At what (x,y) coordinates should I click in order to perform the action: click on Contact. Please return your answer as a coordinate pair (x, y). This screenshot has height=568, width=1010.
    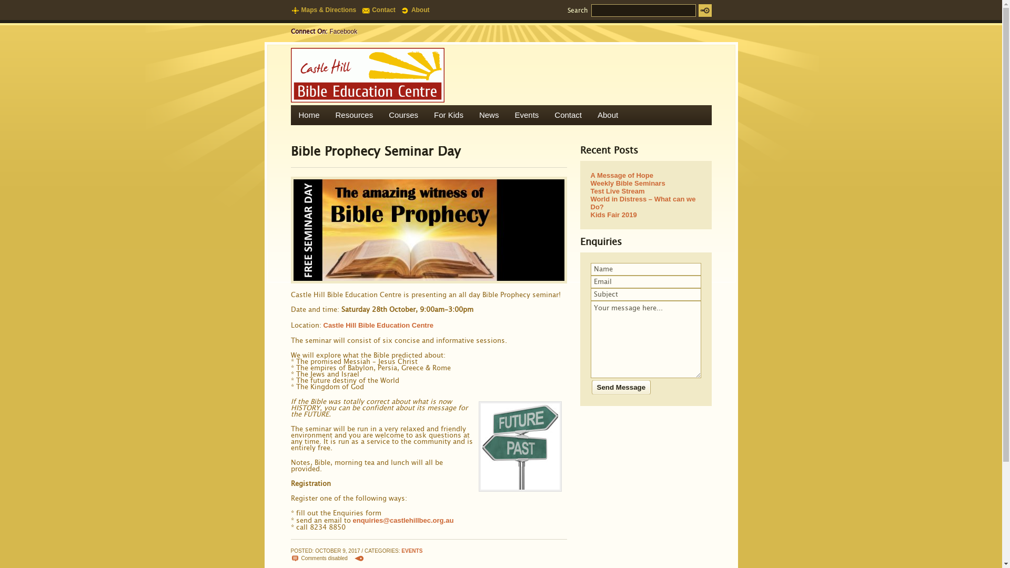
    Looking at the image, I should click on (568, 115).